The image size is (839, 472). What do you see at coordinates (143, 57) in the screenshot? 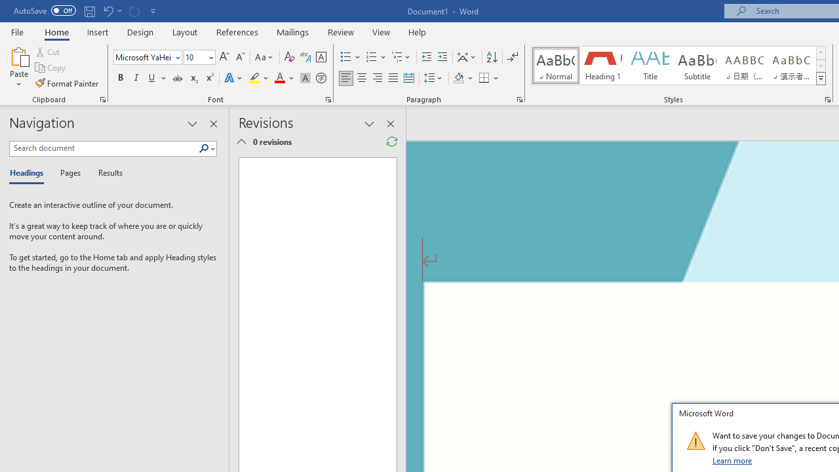
I see `Font` at bounding box center [143, 57].